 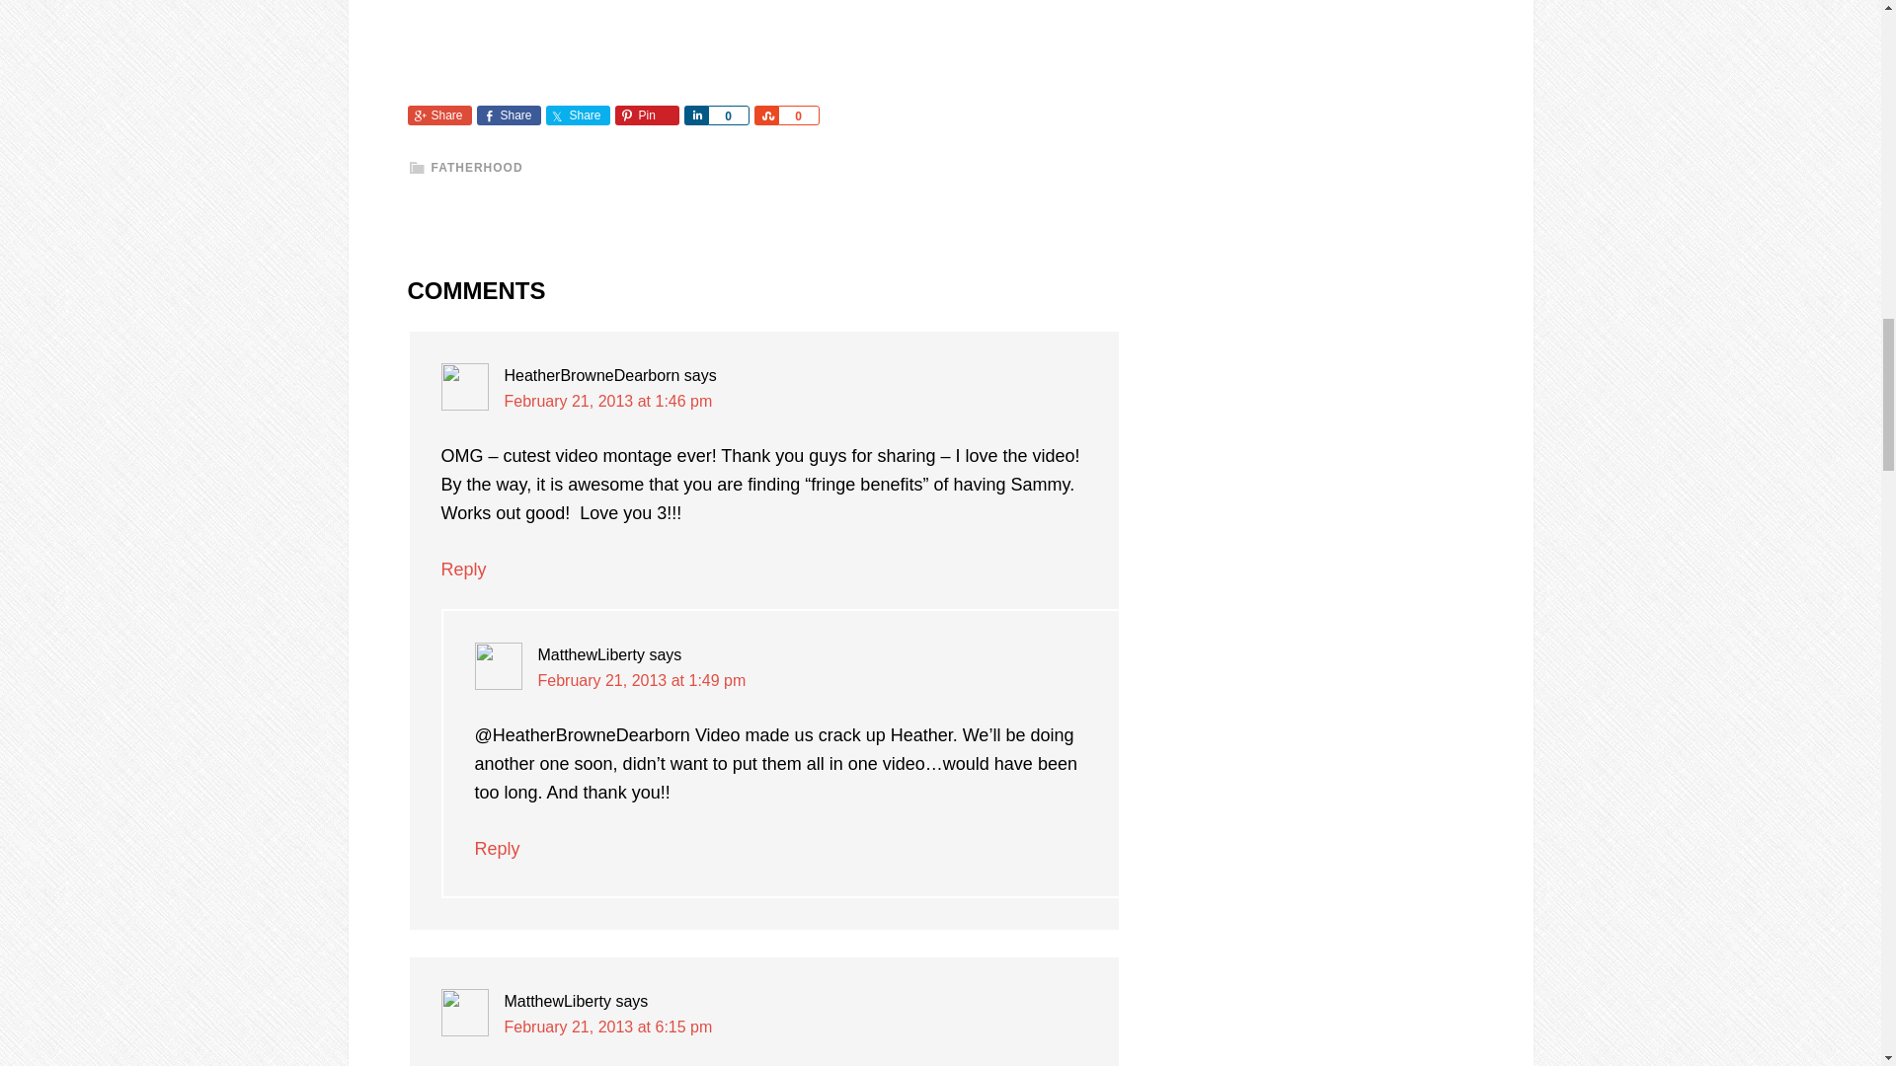 What do you see at coordinates (728, 114) in the screenshot?
I see `0` at bounding box center [728, 114].